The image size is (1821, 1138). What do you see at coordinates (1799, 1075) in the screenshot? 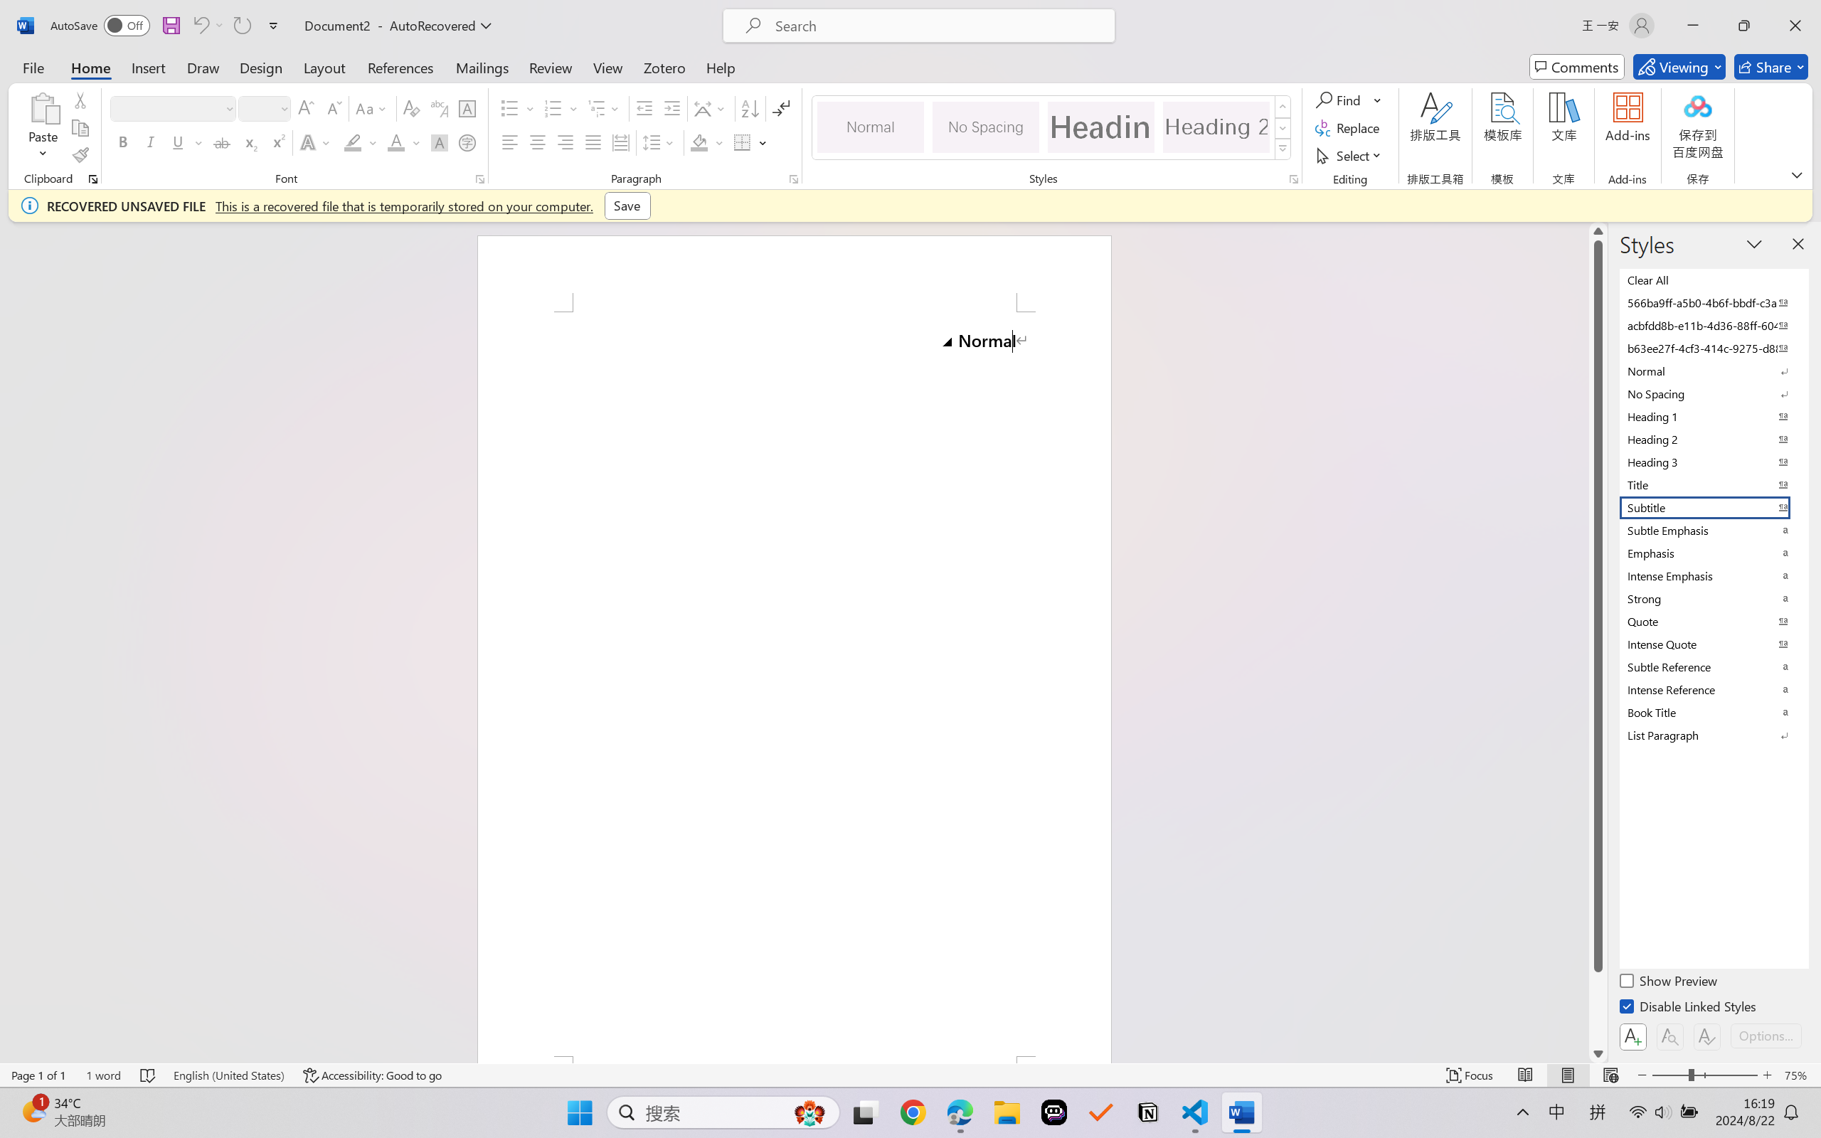
I see `Zoom 75%` at bounding box center [1799, 1075].